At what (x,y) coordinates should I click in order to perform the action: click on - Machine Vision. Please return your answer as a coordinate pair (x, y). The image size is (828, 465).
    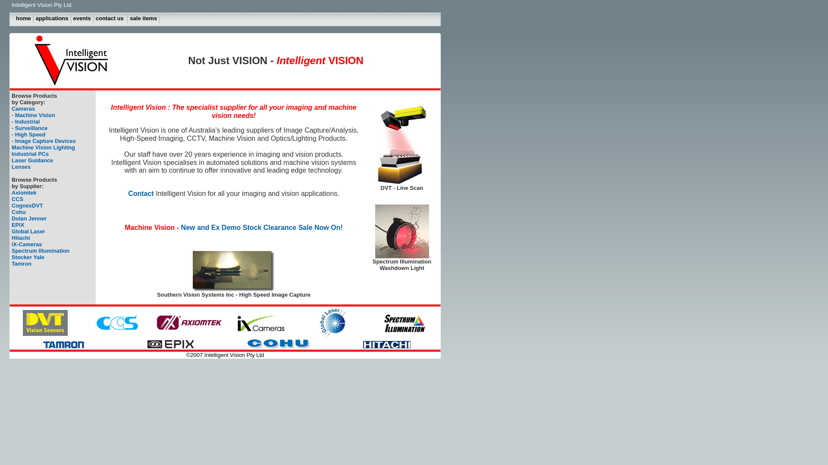
    Looking at the image, I should click on (34, 115).